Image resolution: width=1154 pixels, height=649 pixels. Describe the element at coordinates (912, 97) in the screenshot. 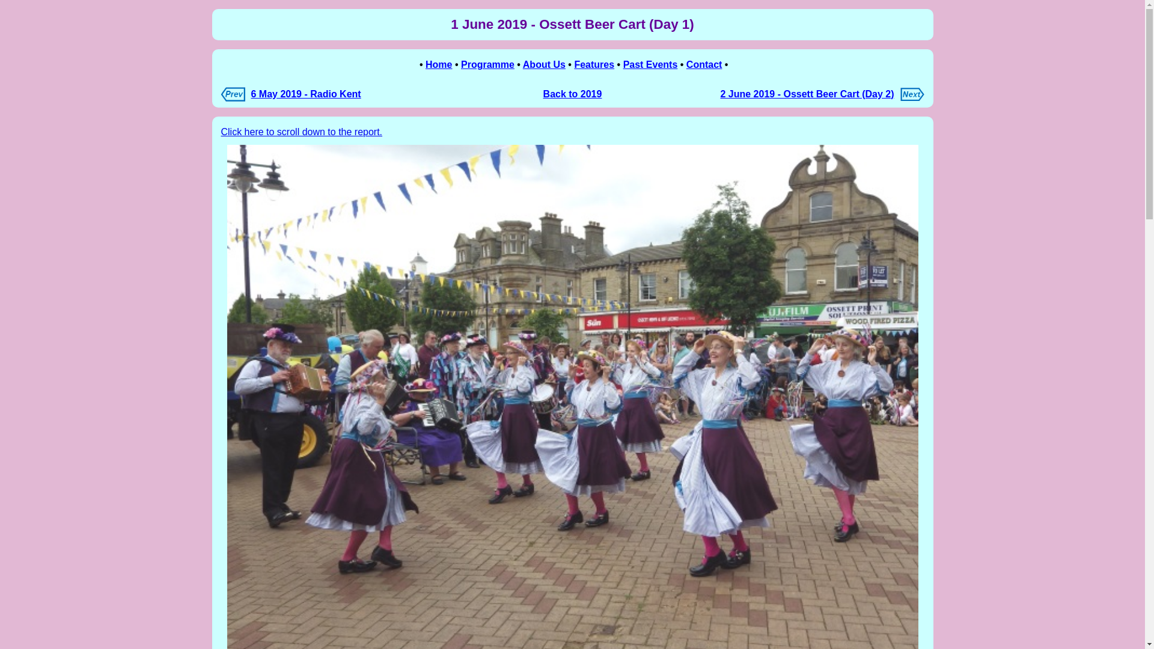

I see `Next report` at that location.